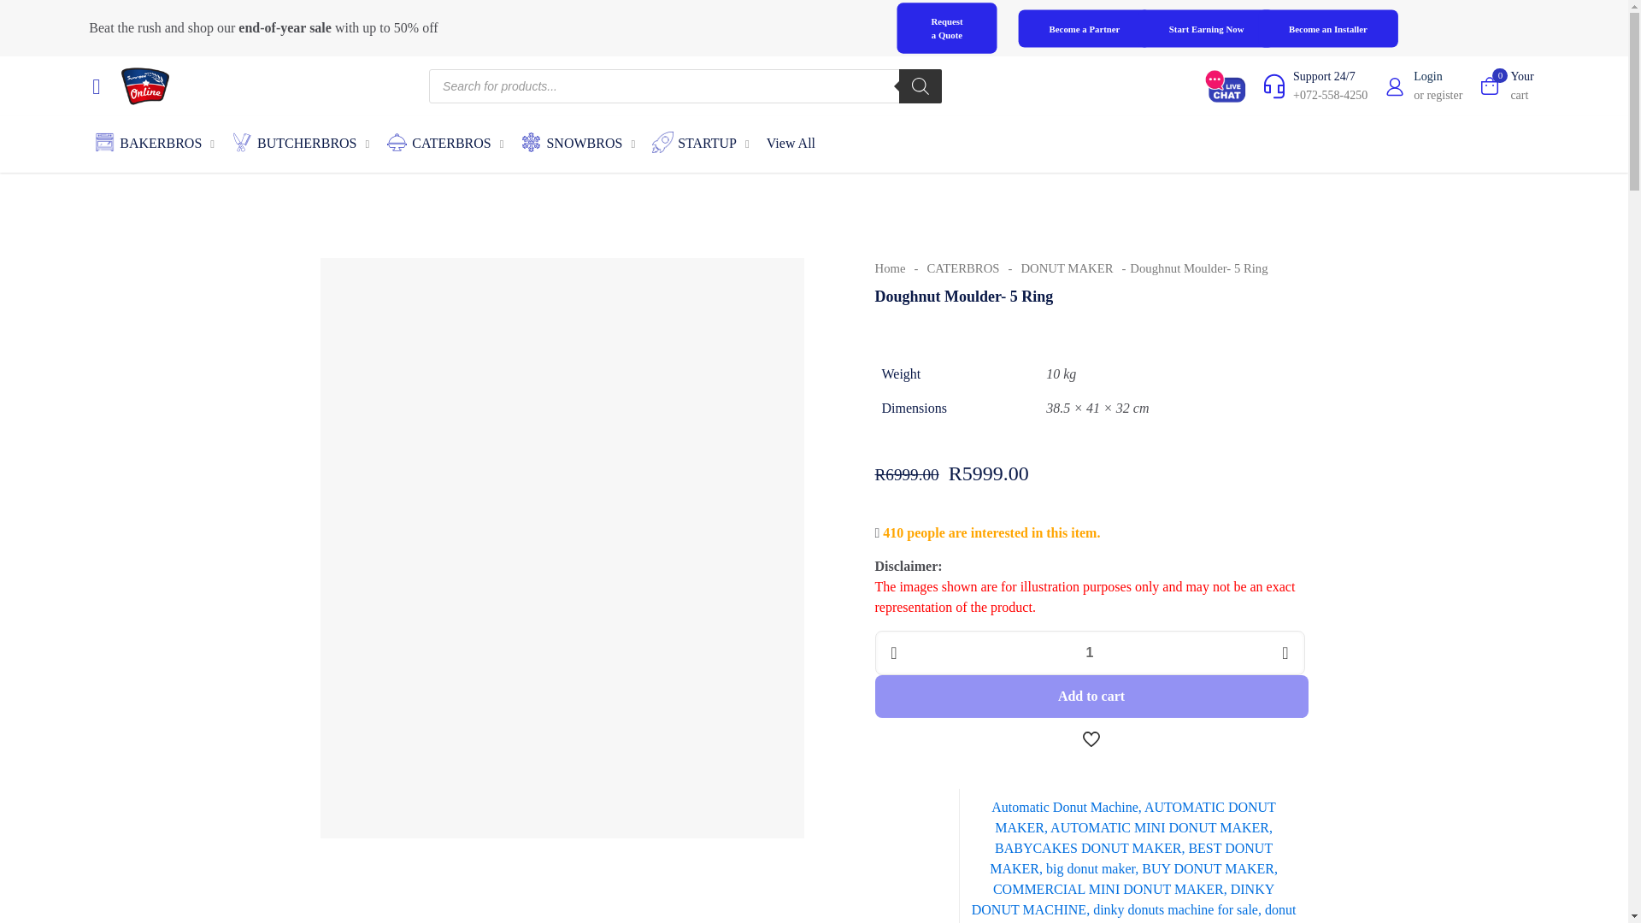  I want to click on Become an Installer, so click(1506, 85).